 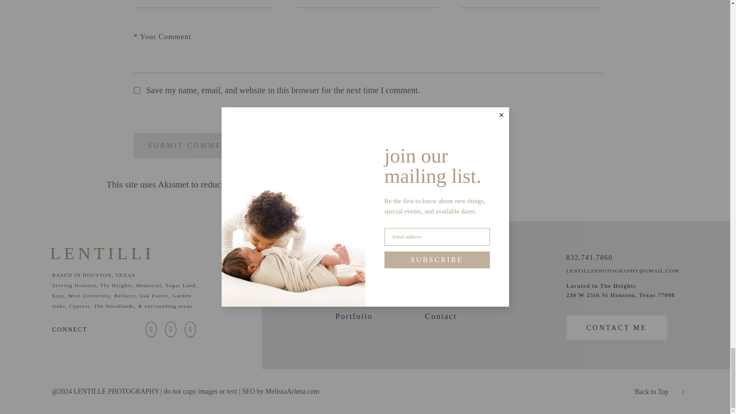 What do you see at coordinates (191, 145) in the screenshot?
I see `Submit Comment` at bounding box center [191, 145].